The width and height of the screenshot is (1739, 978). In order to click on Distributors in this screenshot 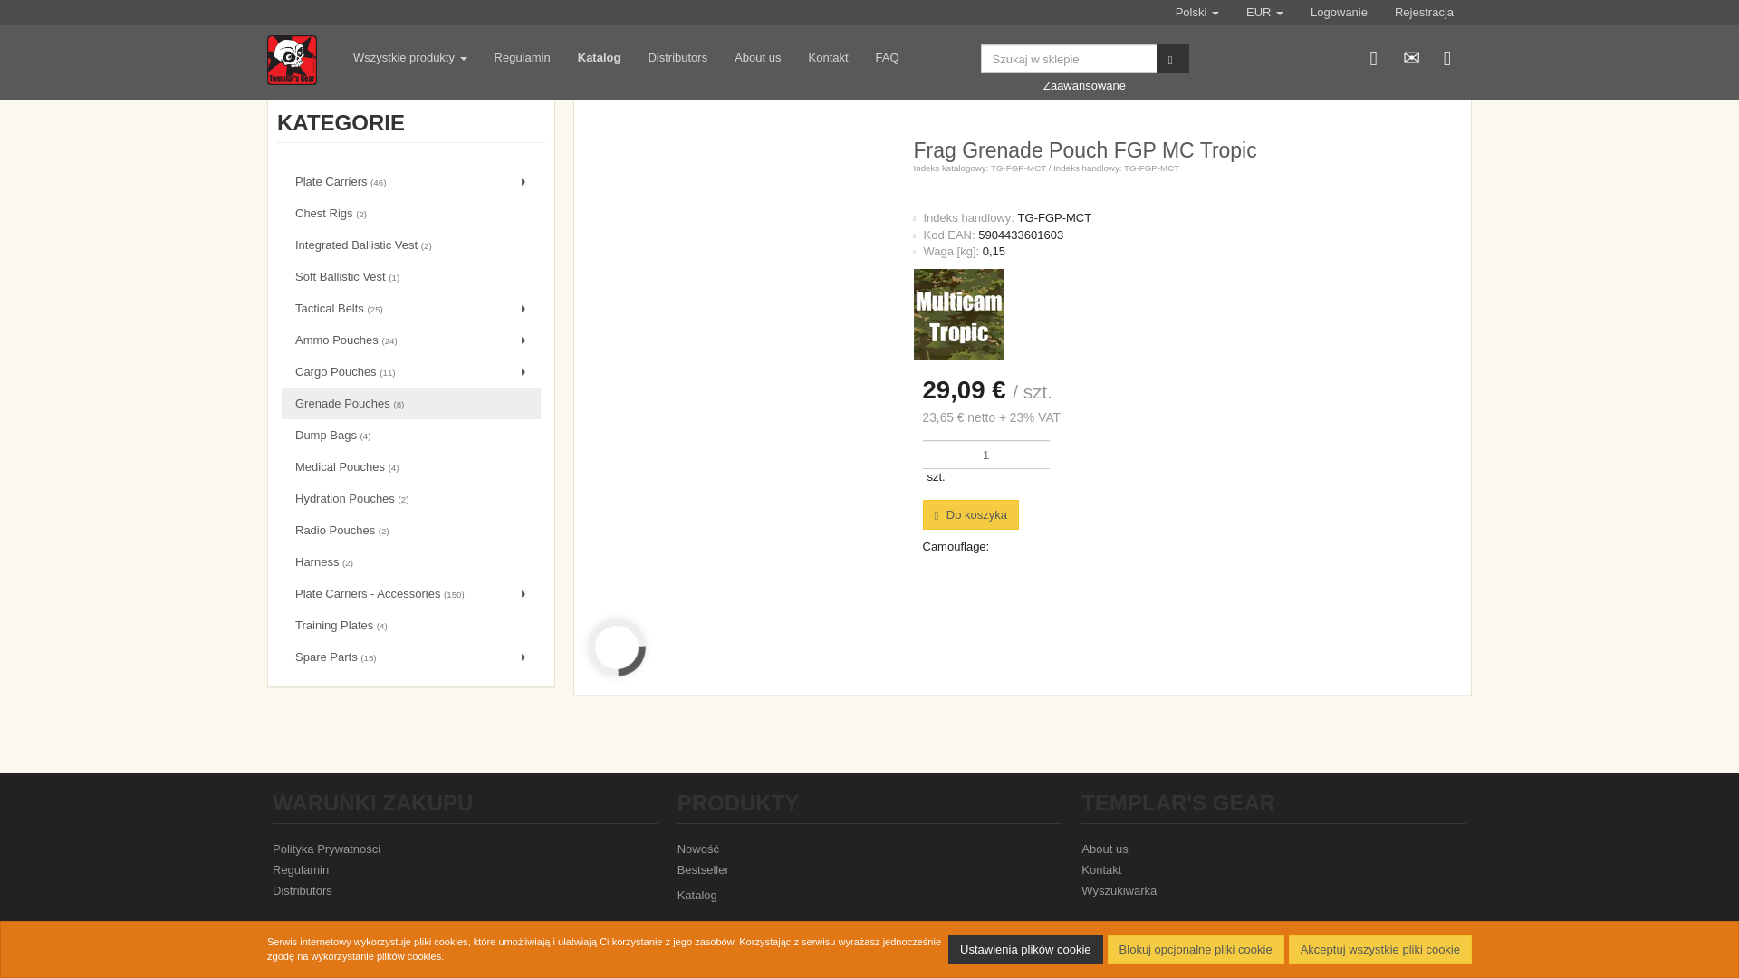, I will do `click(677, 58)`.